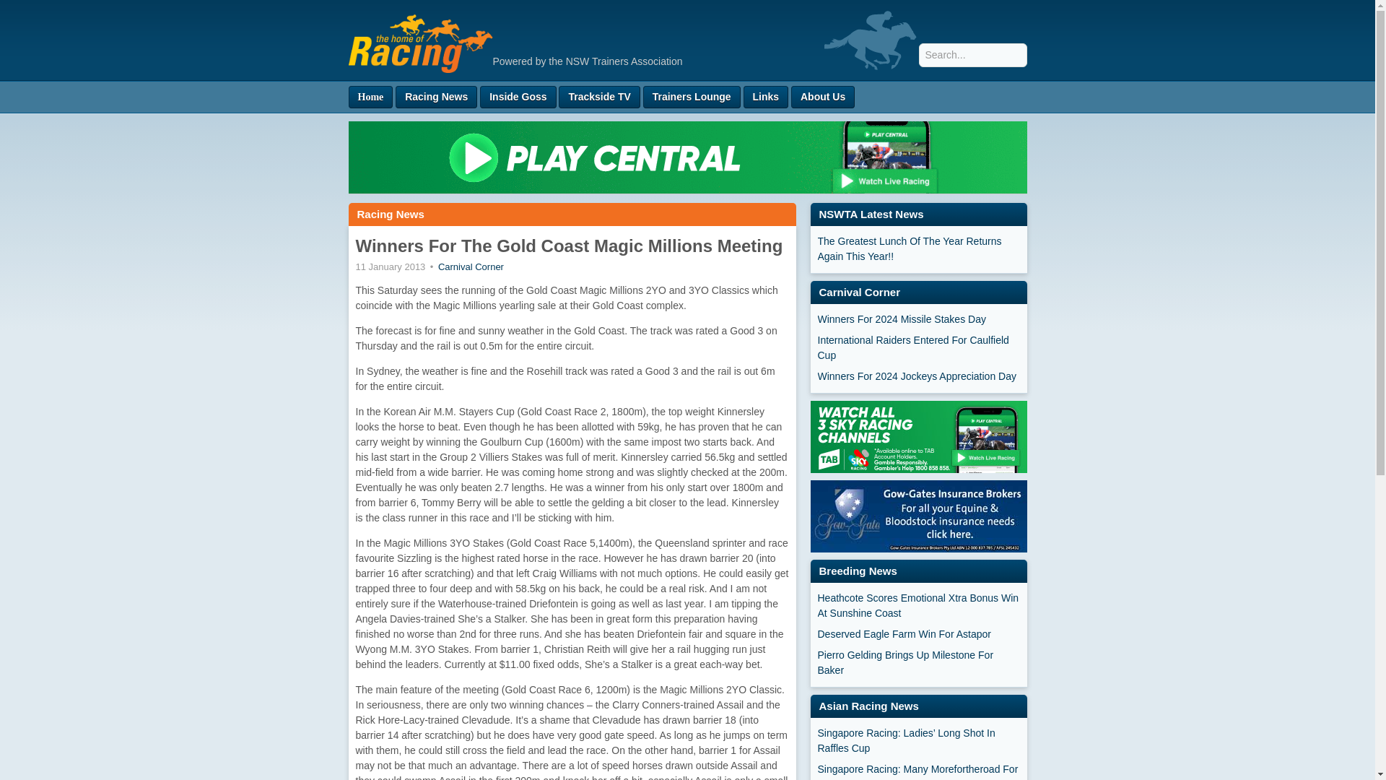 This screenshot has width=1386, height=780. Describe the element at coordinates (918, 605) in the screenshot. I see `Heathcote Scores Emotional Xtra Bonus Win At Sunshine Coast` at that location.